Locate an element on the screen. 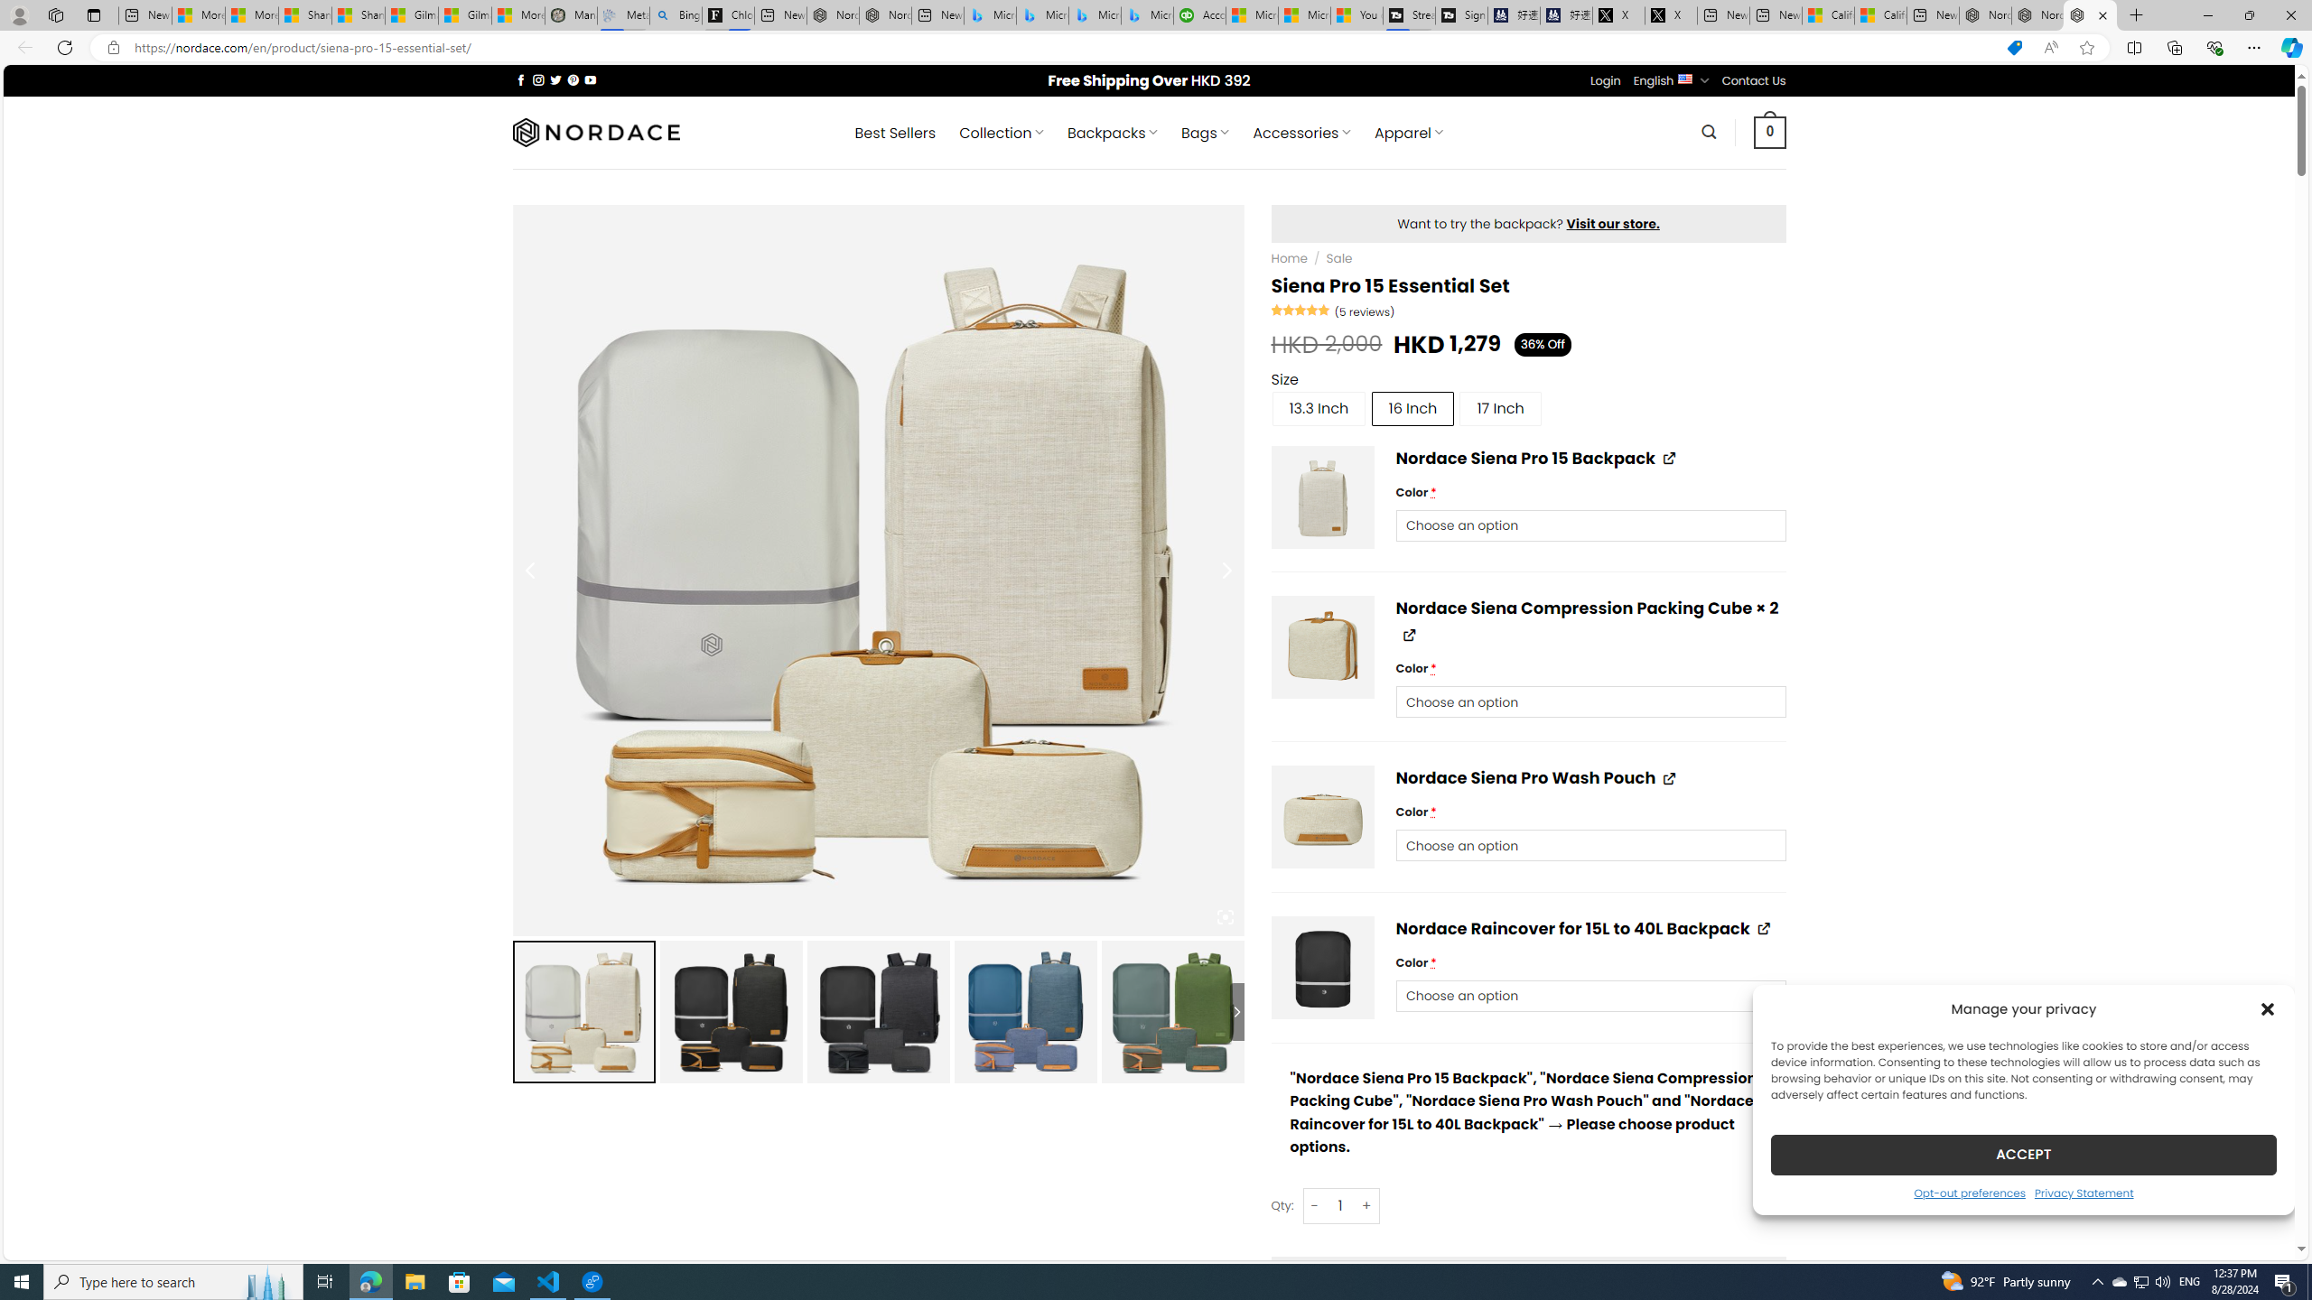 The height and width of the screenshot is (1300, 2312). 13.3 Inch is located at coordinates (1319, 408).